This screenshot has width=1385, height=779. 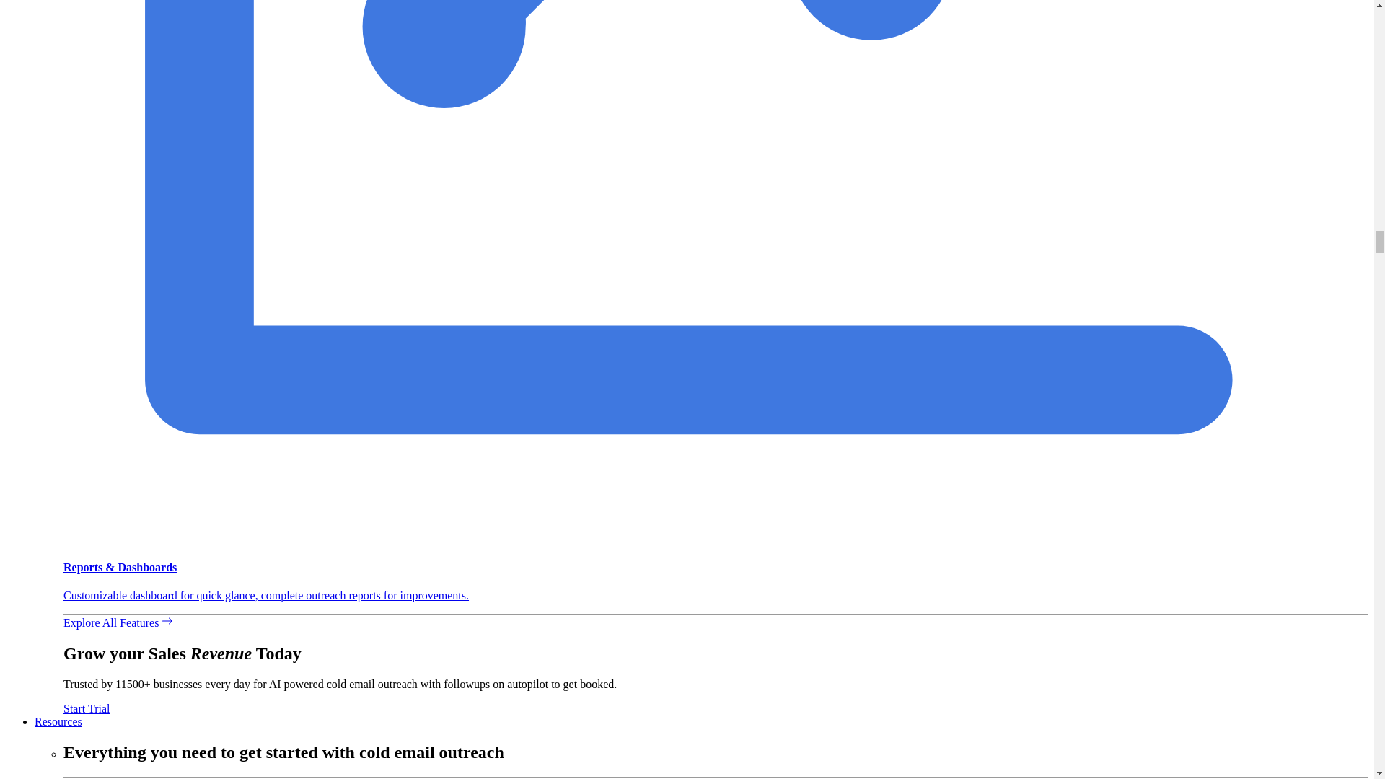 I want to click on Start Trial, so click(x=87, y=708).